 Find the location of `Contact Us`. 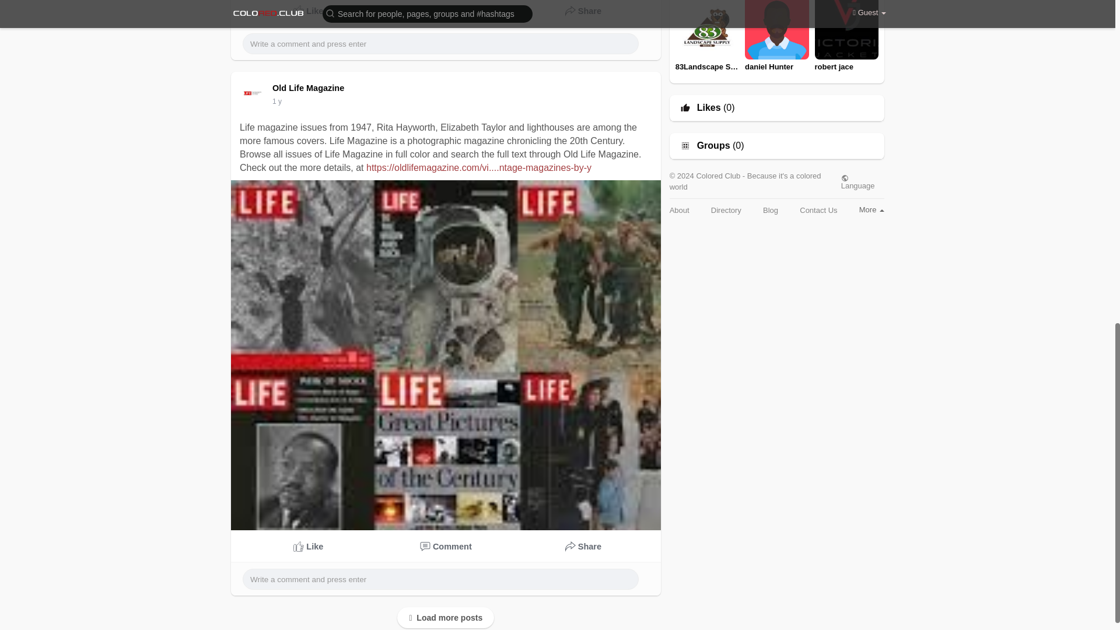

Contact Us is located at coordinates (818, 210).